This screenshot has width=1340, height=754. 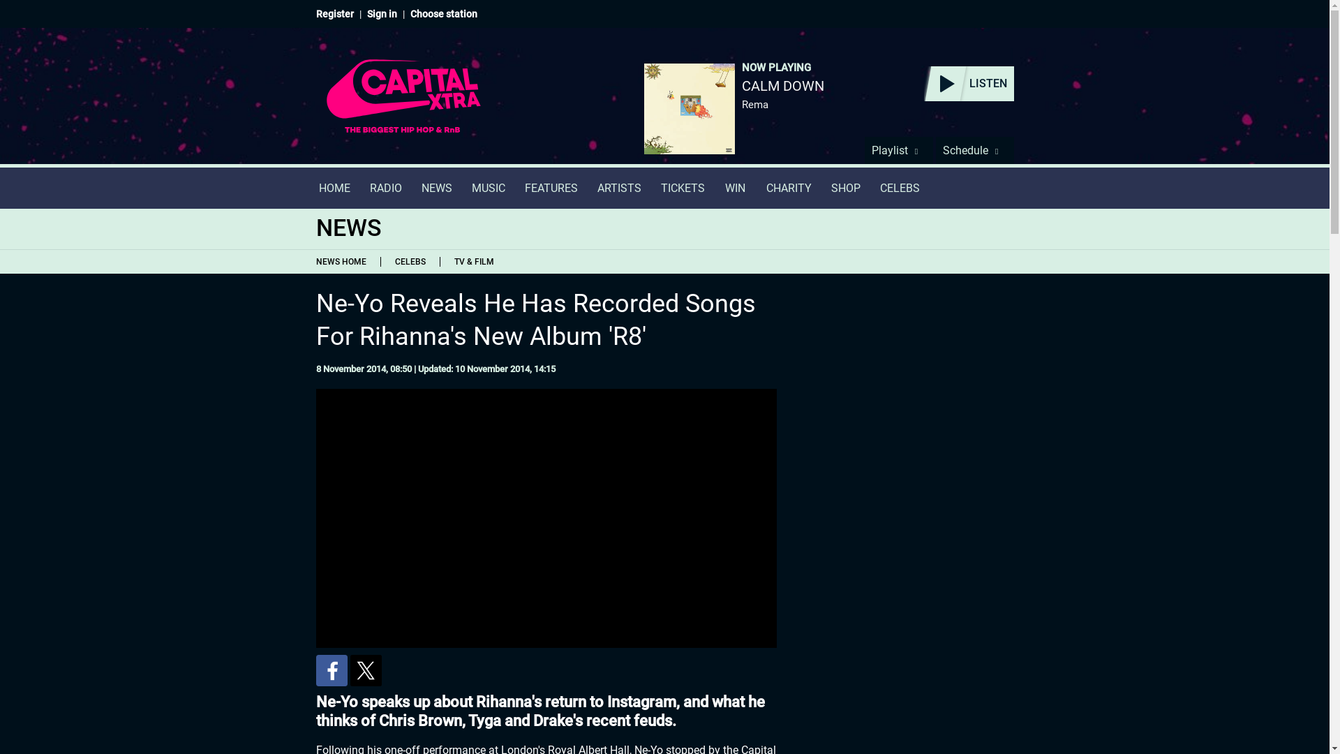 I want to click on MUSIC, so click(x=489, y=188).